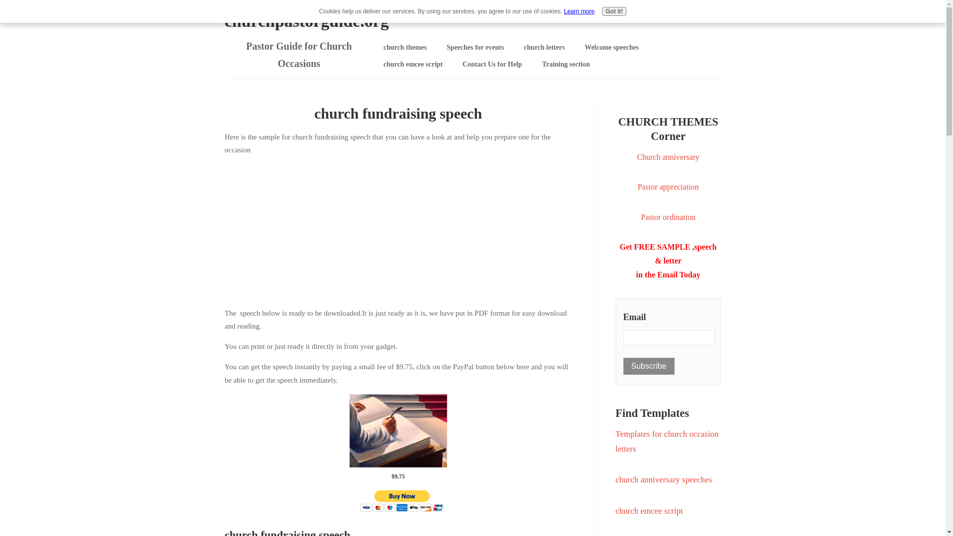 This screenshot has width=953, height=536. What do you see at coordinates (476, 48) in the screenshot?
I see `Speeches for events` at bounding box center [476, 48].